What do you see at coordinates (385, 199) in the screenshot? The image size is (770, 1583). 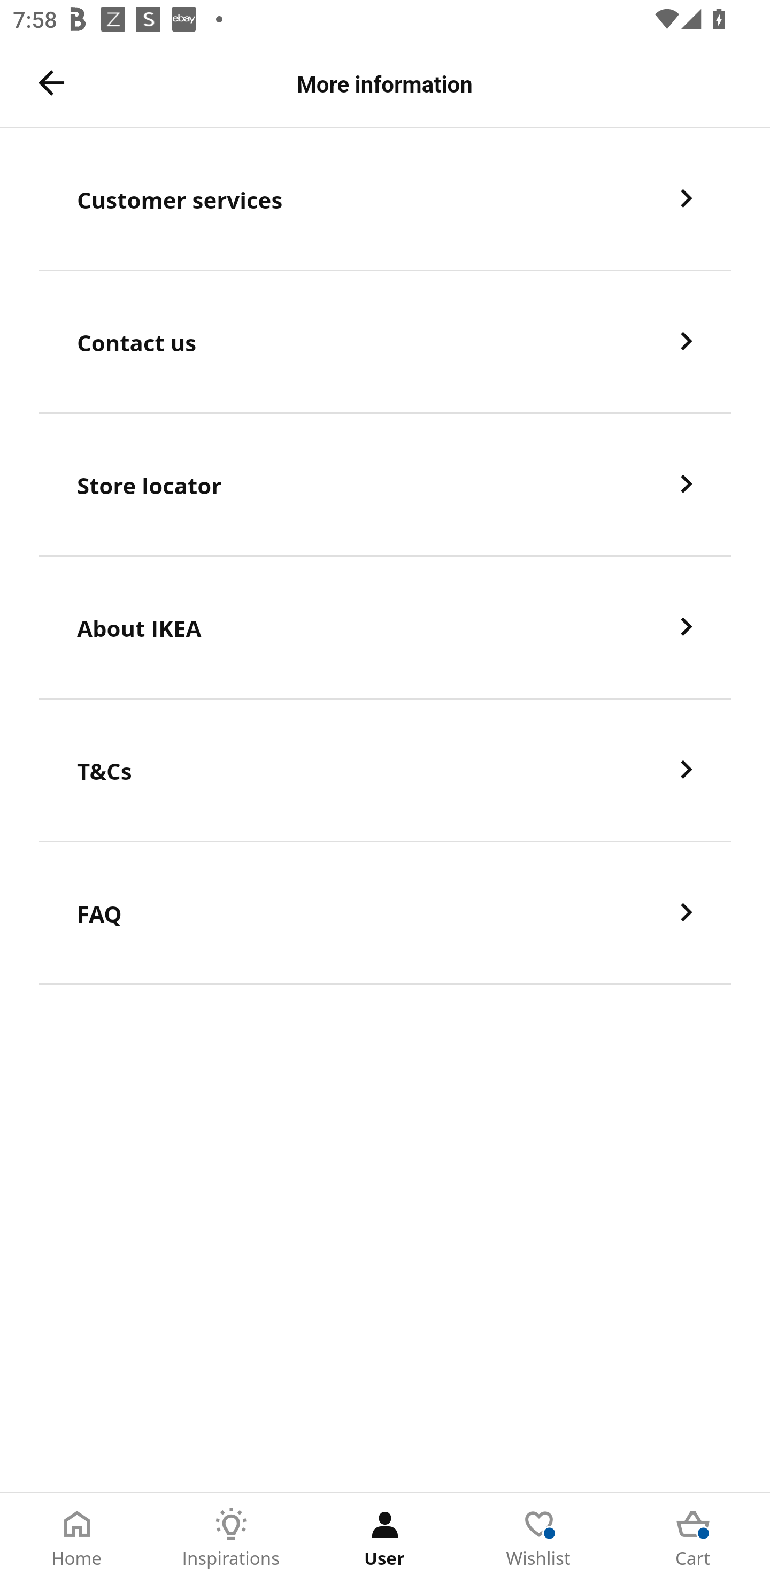 I see `Customer services` at bounding box center [385, 199].